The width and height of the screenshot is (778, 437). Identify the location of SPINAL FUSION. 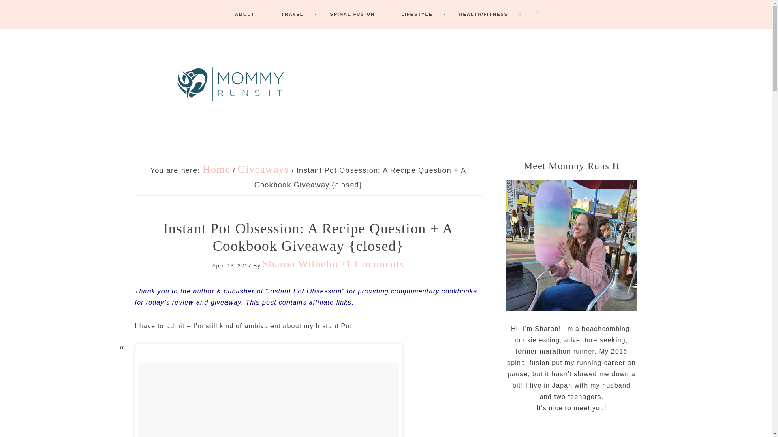
(359, 15).